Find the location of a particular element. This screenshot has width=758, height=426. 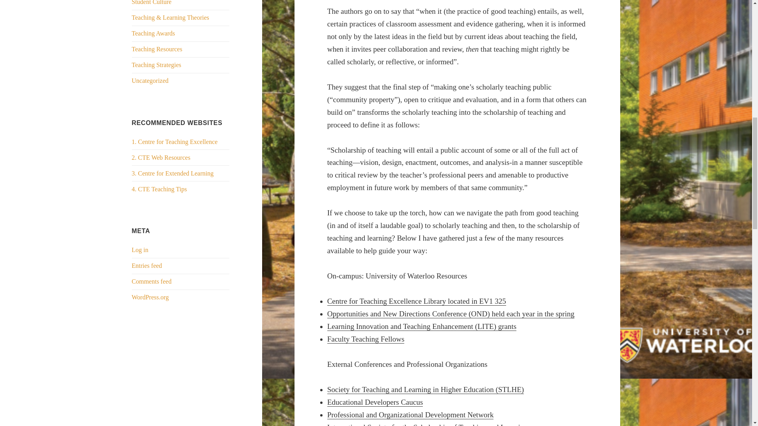

Comments feed is located at coordinates (152, 282).